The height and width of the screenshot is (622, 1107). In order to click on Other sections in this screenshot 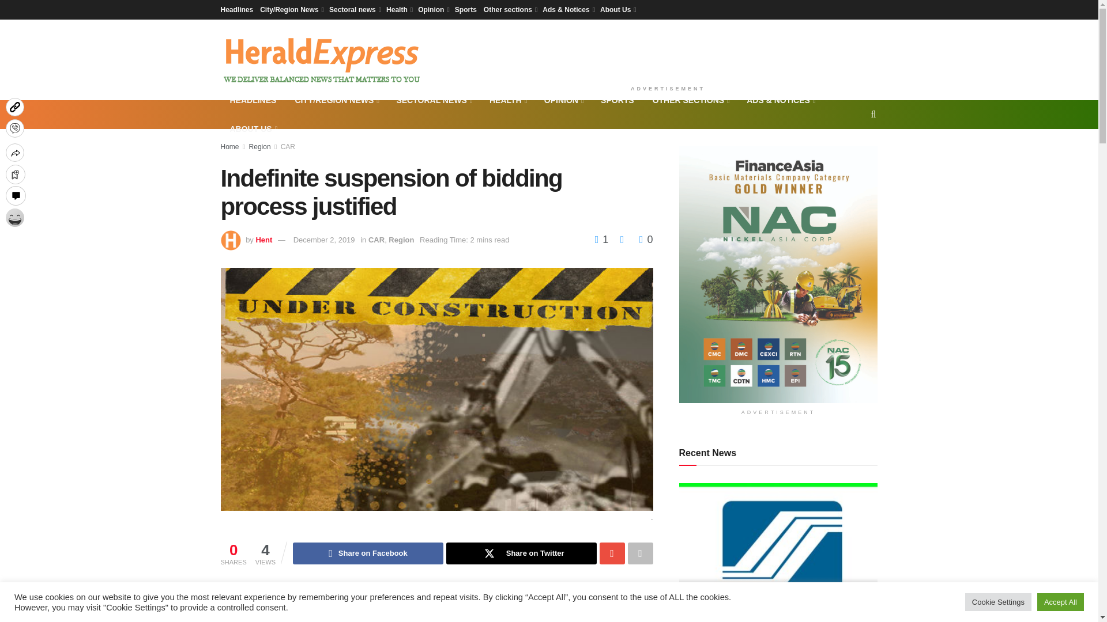, I will do `click(510, 9)`.